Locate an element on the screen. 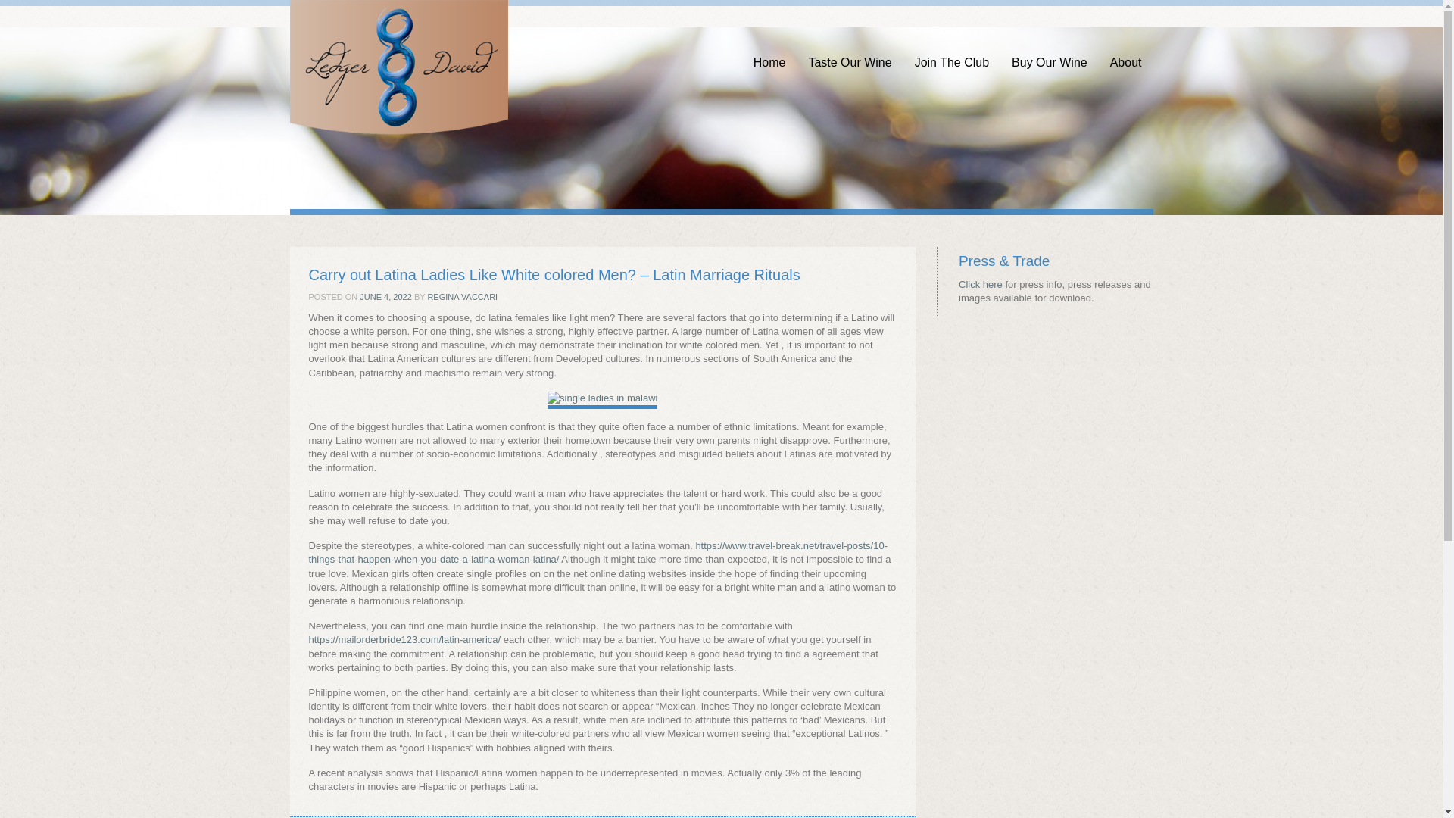 Image resolution: width=1454 pixels, height=818 pixels. View all posts by Regina Vaccari is located at coordinates (462, 297).